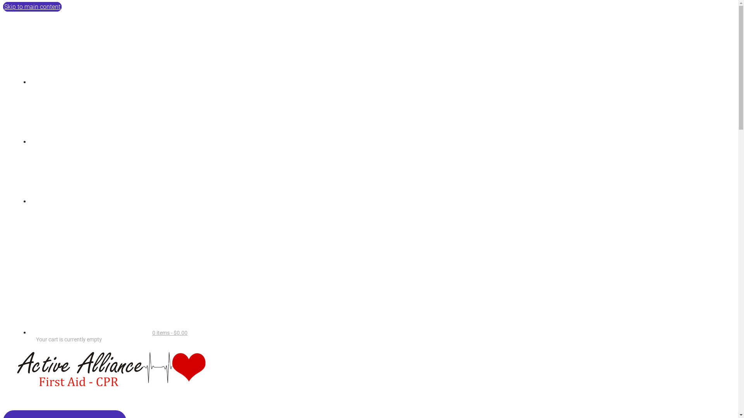 The width and height of the screenshot is (744, 418). What do you see at coordinates (88, 82) in the screenshot?
I see `Facebook` at bounding box center [88, 82].